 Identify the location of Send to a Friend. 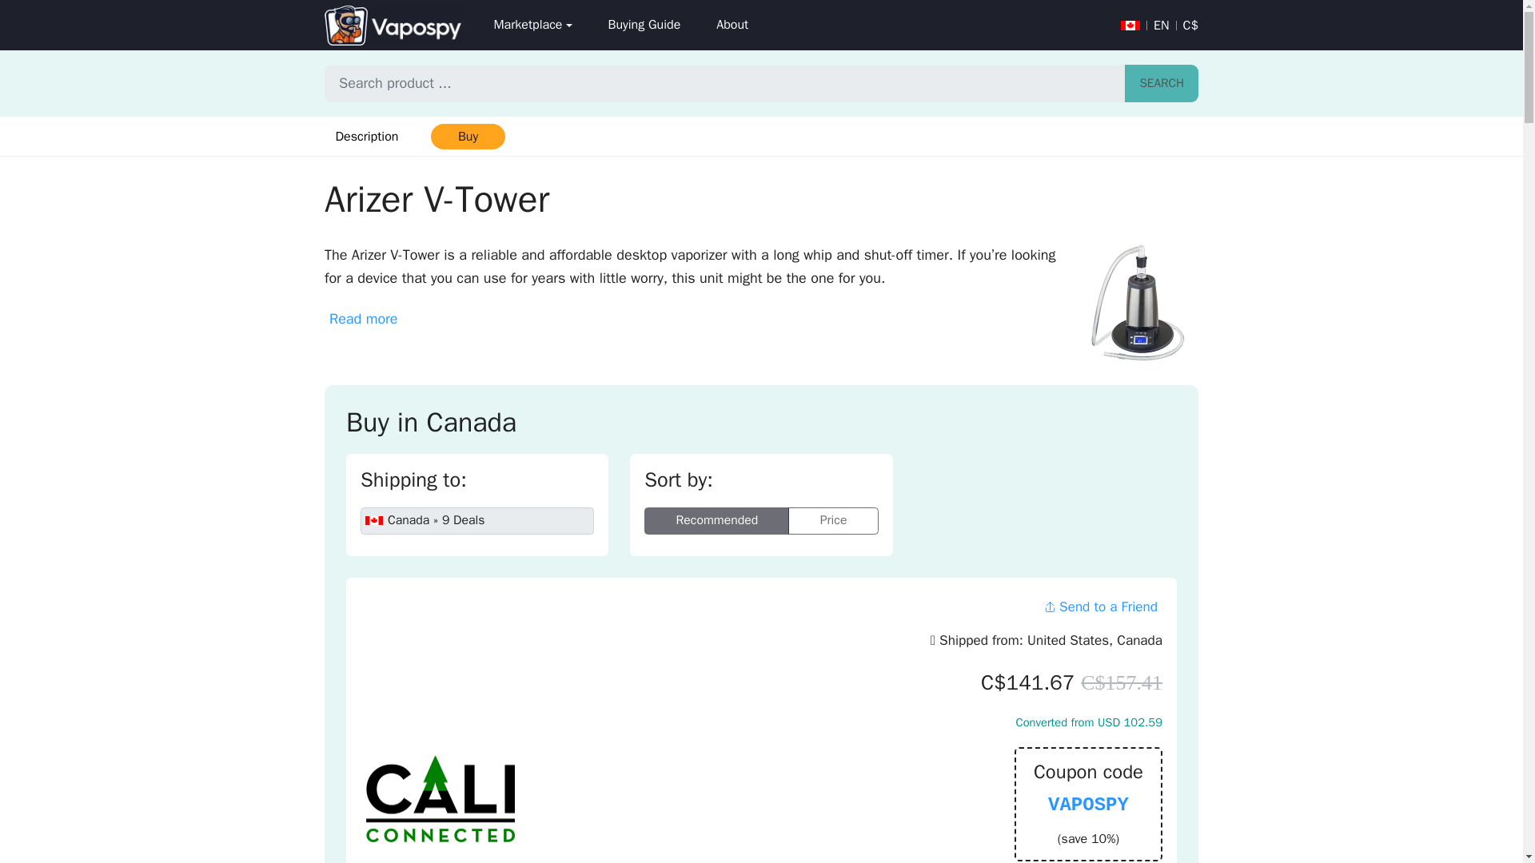
(1100, 606).